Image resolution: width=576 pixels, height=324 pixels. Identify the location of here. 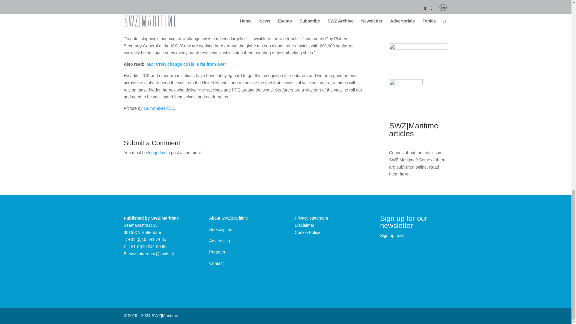
(404, 174).